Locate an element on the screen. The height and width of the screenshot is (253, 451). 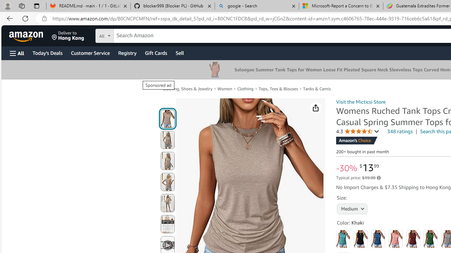
Amazon is located at coordinates (27, 36).